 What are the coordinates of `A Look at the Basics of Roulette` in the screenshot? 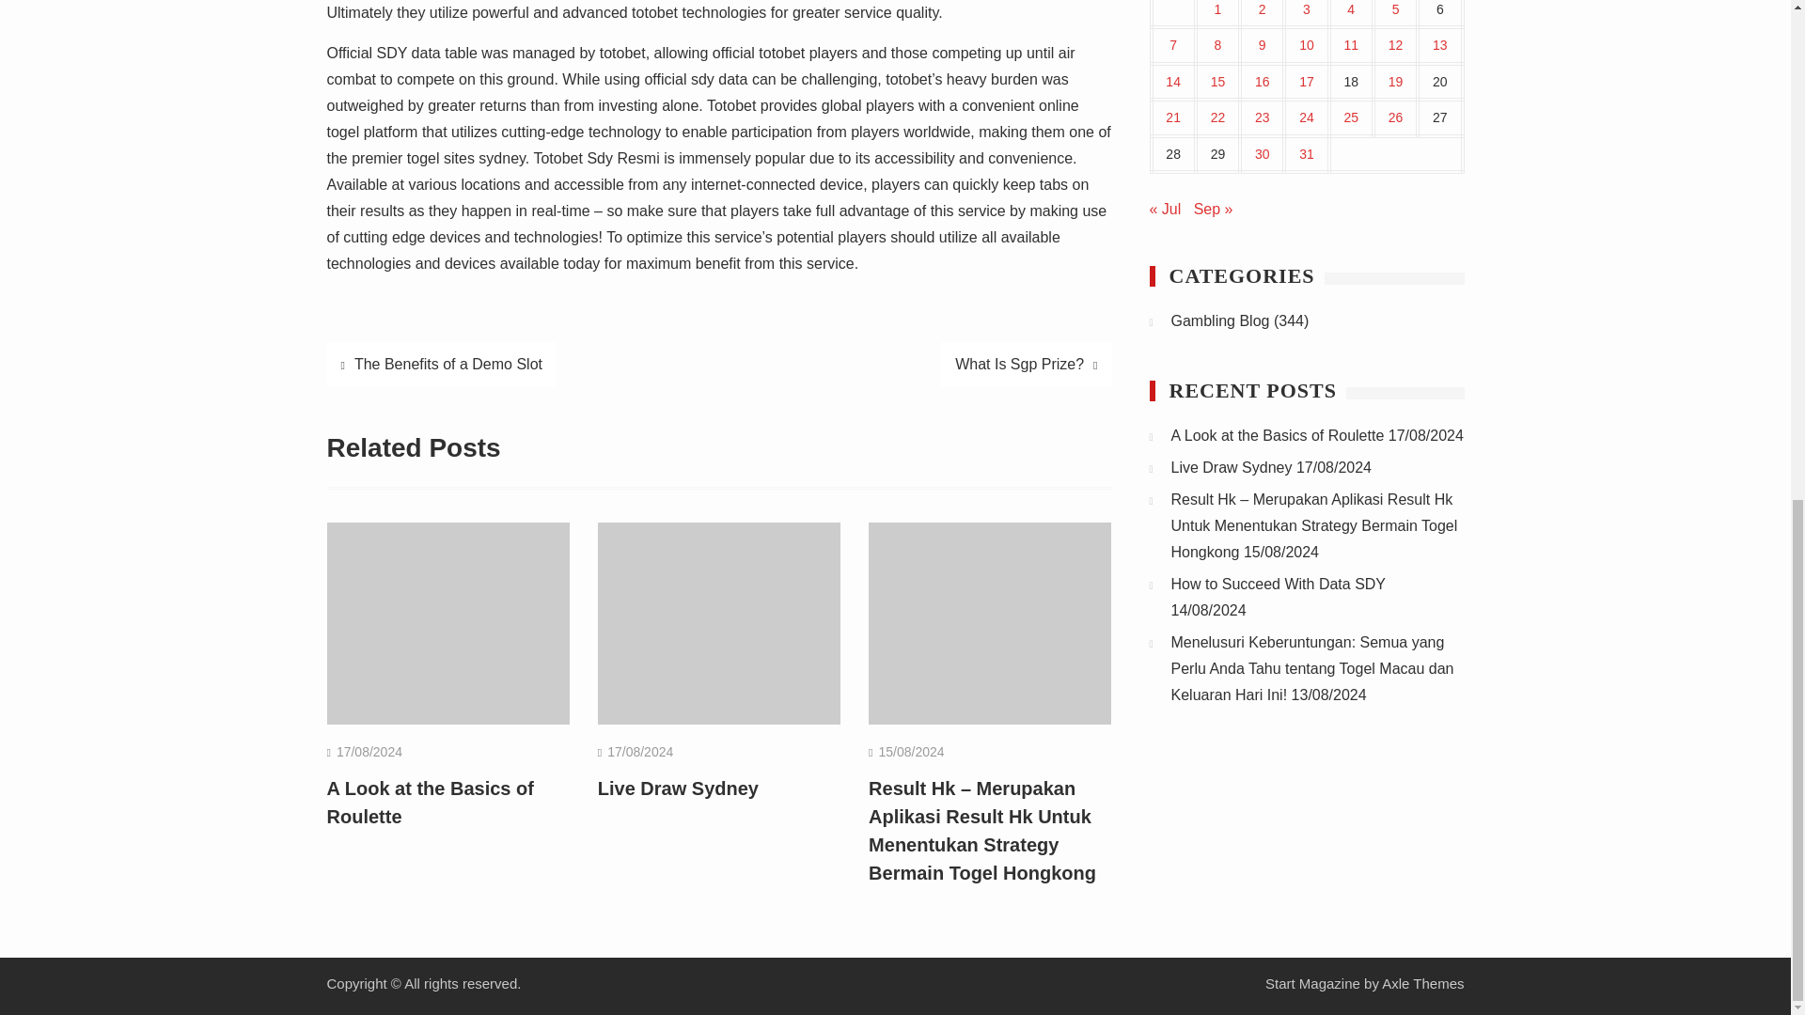 It's located at (431, 803).